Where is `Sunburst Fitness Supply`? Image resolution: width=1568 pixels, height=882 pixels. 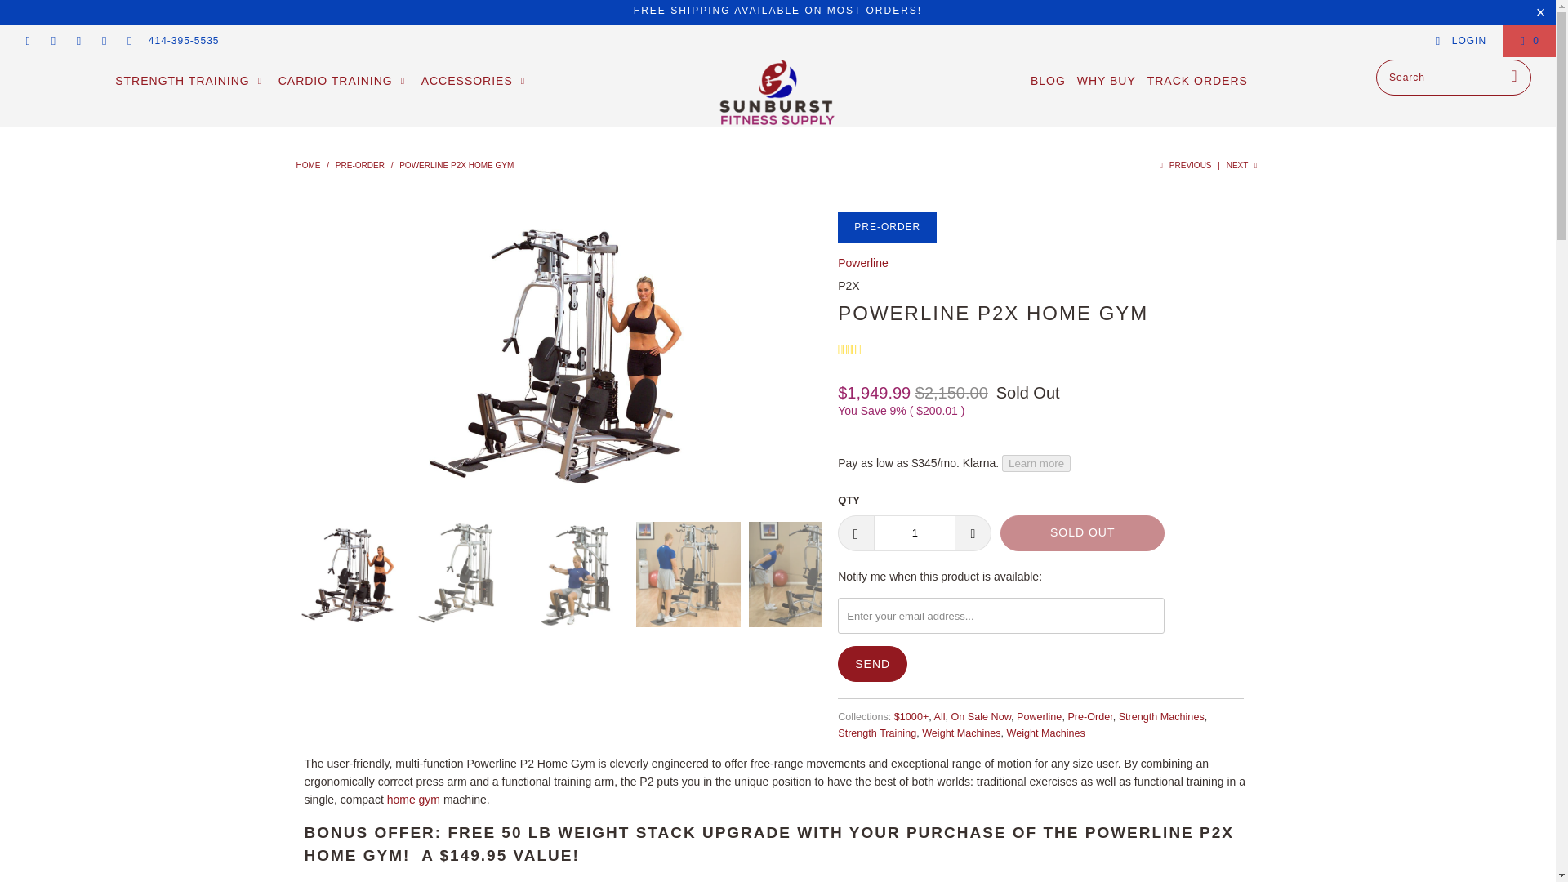
Sunburst Fitness Supply is located at coordinates (777, 92).